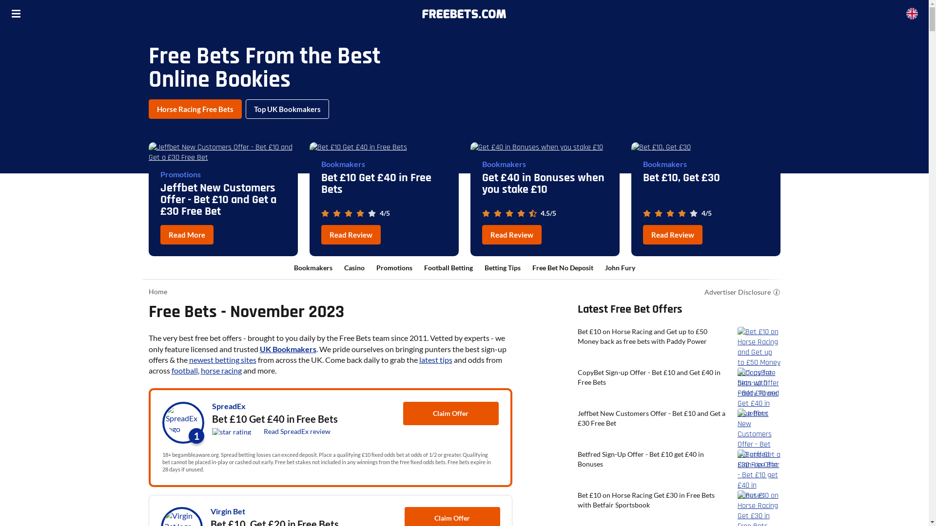 The image size is (936, 526). What do you see at coordinates (620, 268) in the screenshot?
I see `John Fury` at bounding box center [620, 268].